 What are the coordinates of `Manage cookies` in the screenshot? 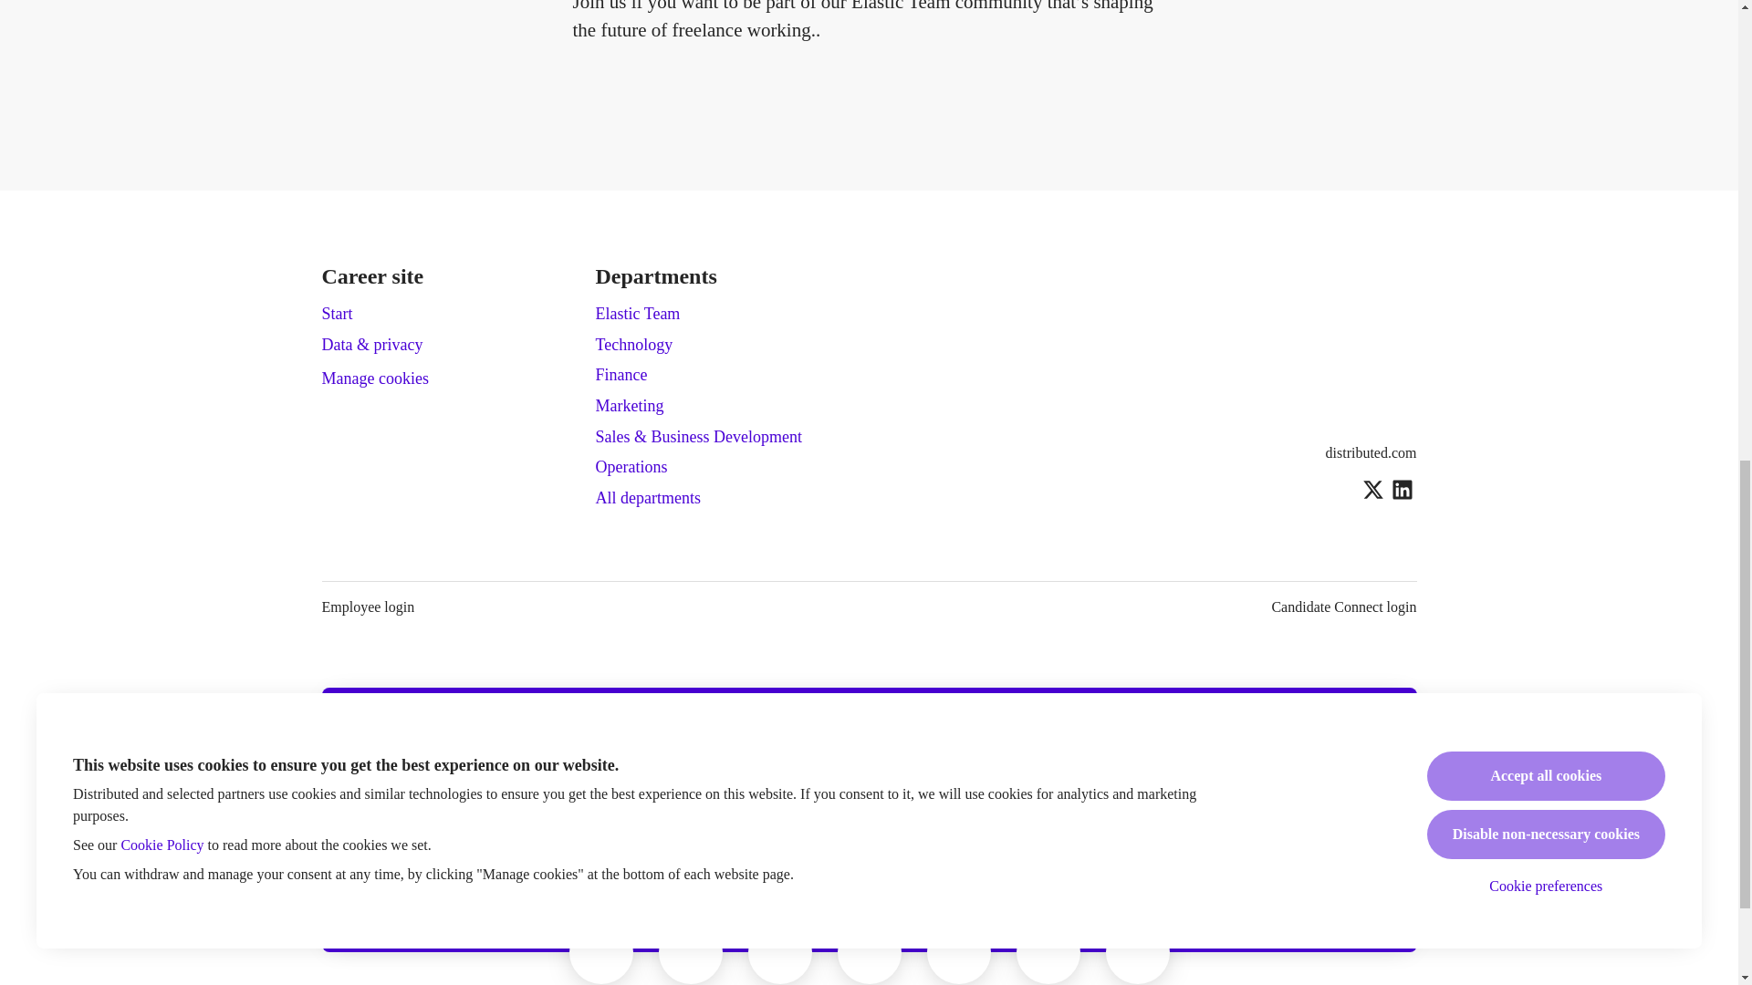 It's located at (374, 378).